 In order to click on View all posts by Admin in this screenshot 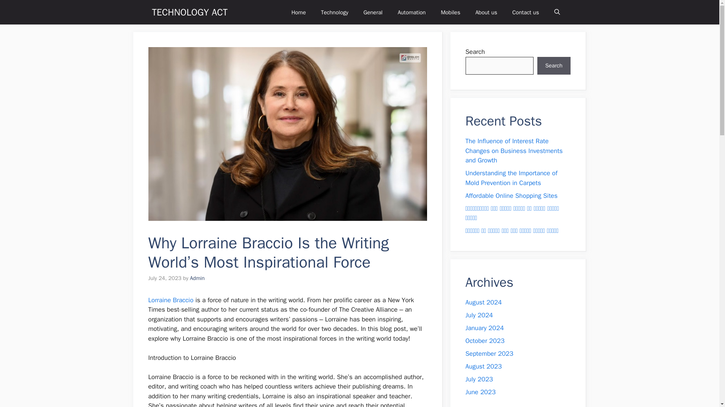, I will do `click(197, 278)`.